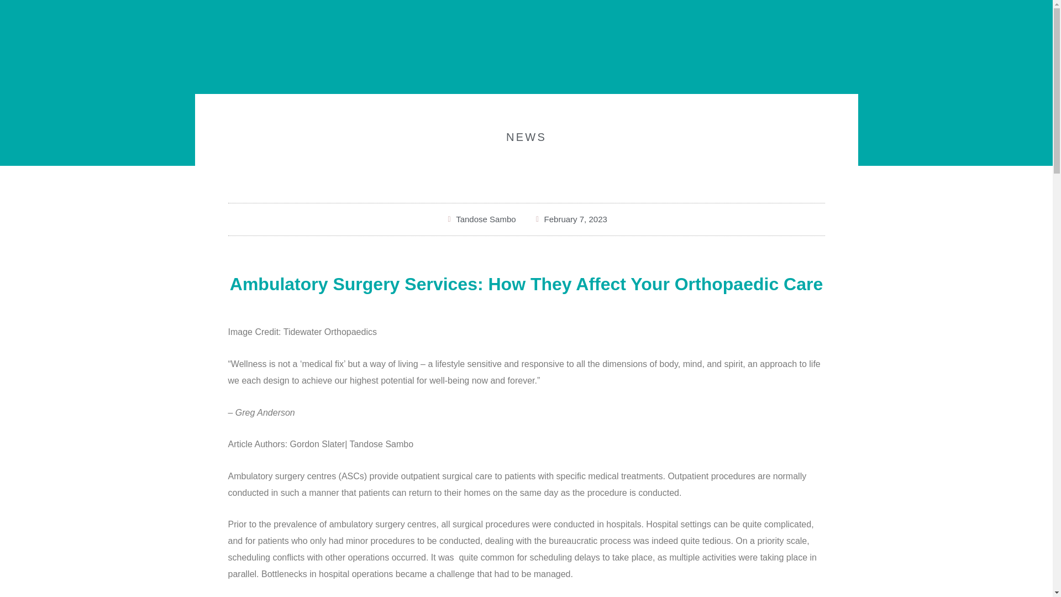 This screenshot has height=597, width=1061. Describe the element at coordinates (570, 219) in the screenshot. I see `February 7, 2023` at that location.